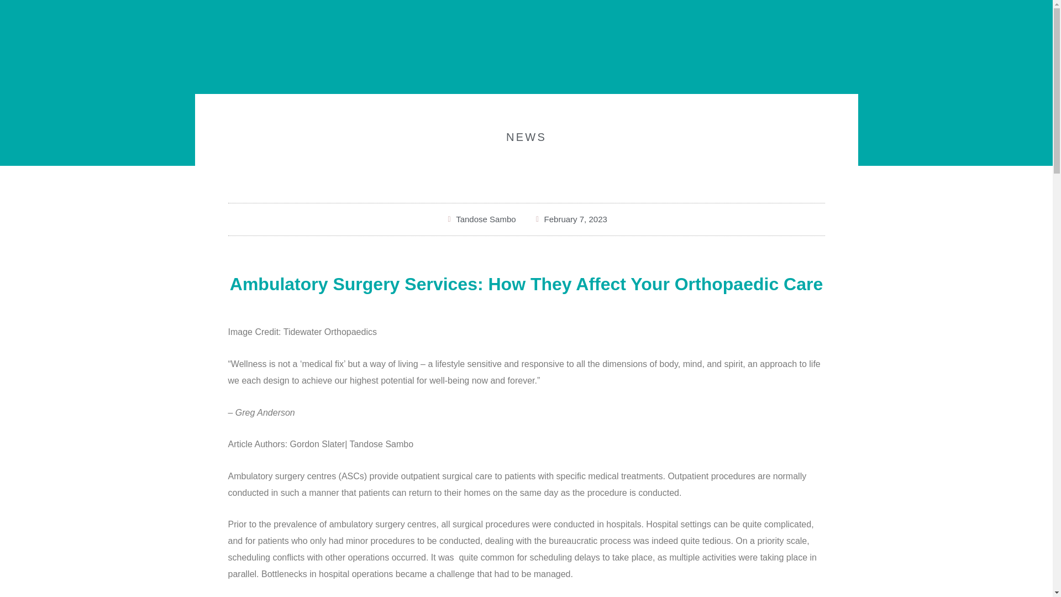 This screenshot has height=597, width=1061. Describe the element at coordinates (570, 219) in the screenshot. I see `February 7, 2023` at that location.